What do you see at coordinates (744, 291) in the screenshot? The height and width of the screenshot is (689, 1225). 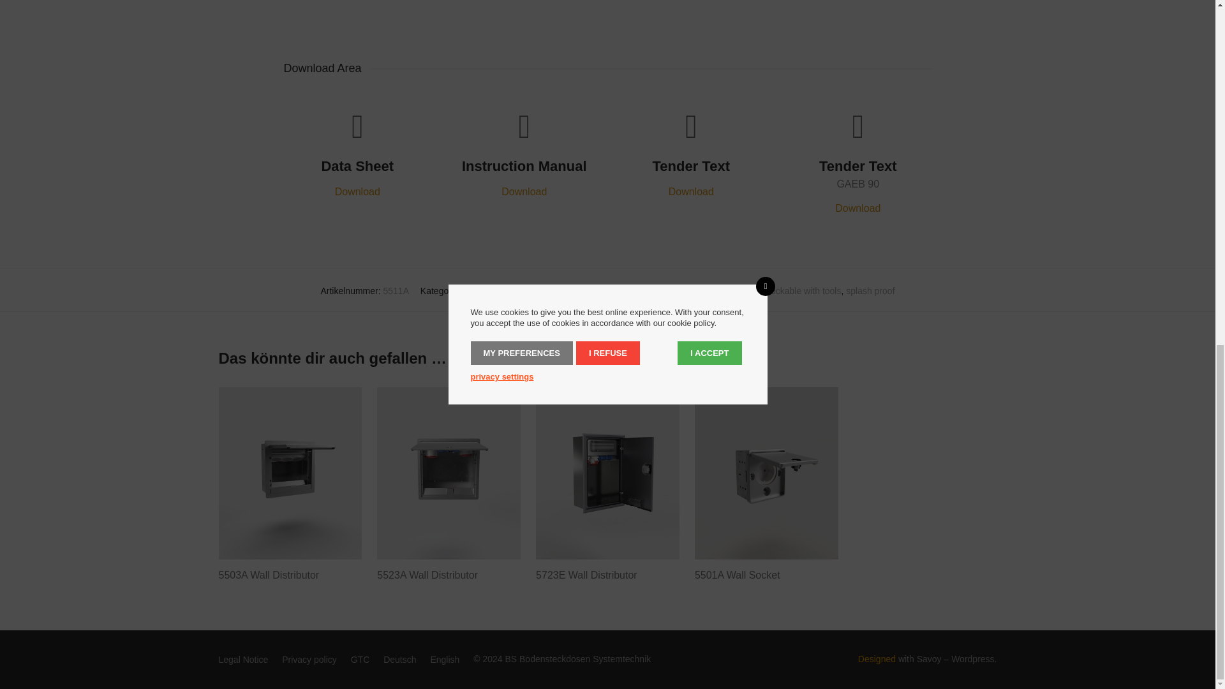 I see `hinged lid` at bounding box center [744, 291].